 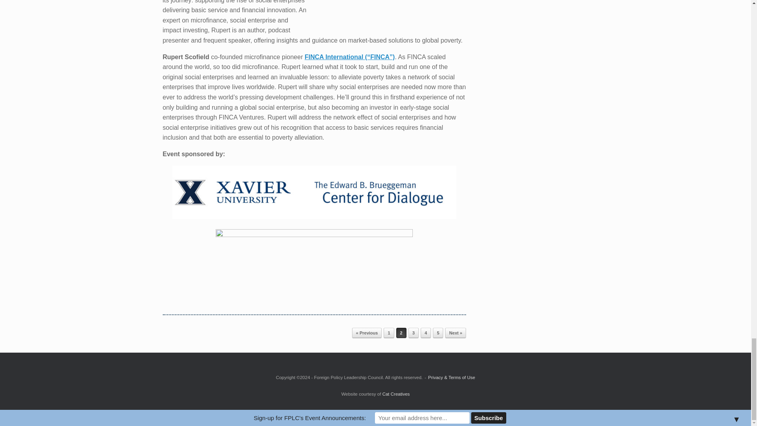 I want to click on 4, so click(x=426, y=333).